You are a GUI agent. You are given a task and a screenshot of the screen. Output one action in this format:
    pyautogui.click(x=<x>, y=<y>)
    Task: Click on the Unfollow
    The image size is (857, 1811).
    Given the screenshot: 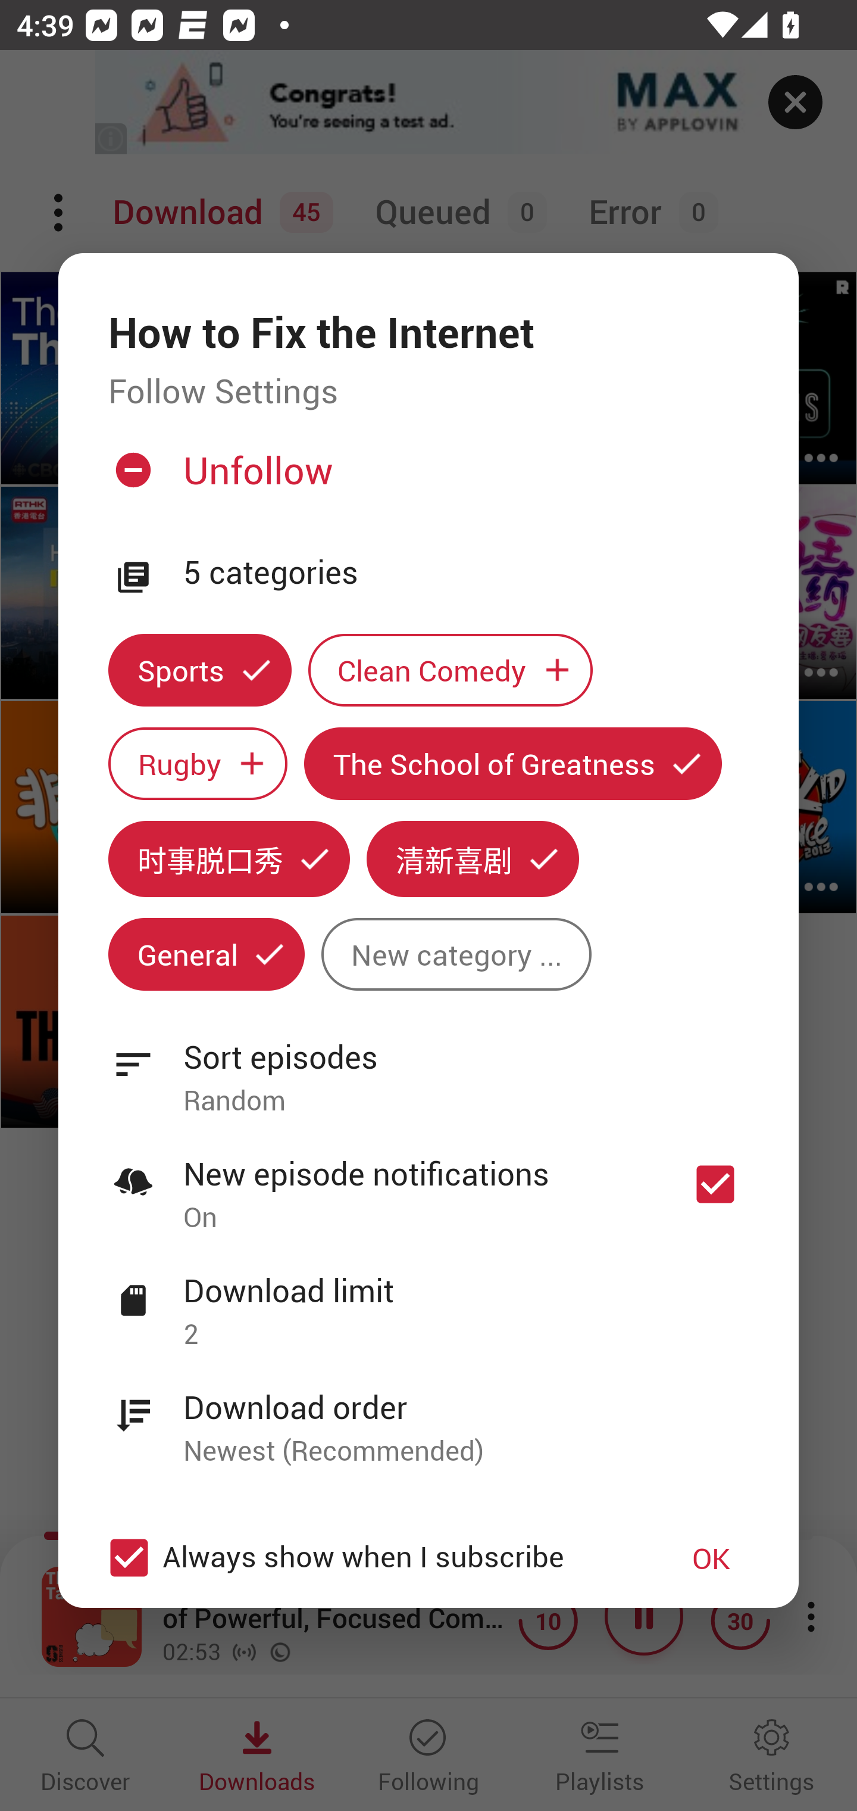 What is the action you would take?
    pyautogui.click(x=426, y=480)
    